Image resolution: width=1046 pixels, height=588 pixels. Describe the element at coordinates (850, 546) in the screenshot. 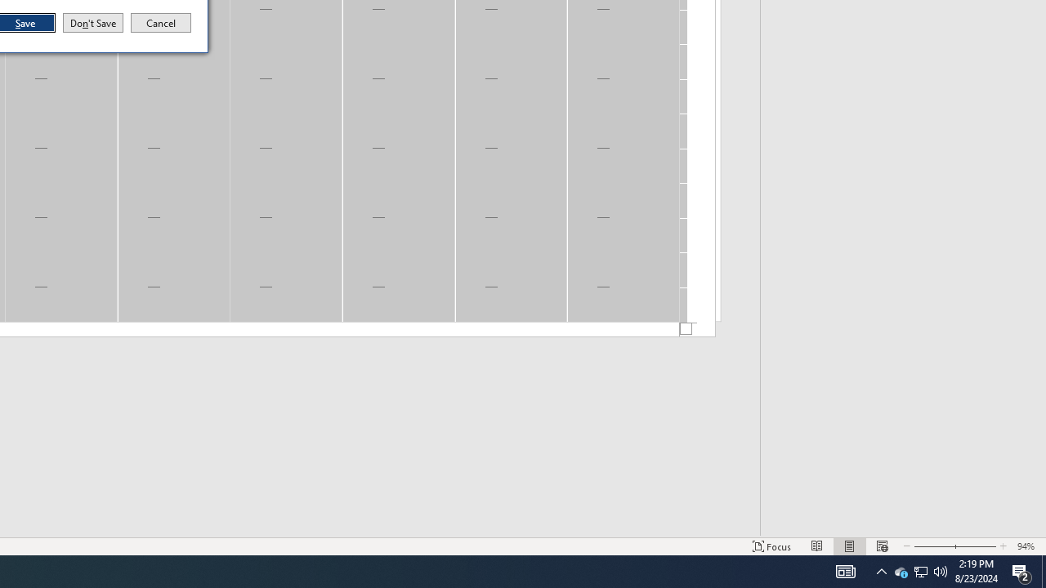

I see `Print Layout` at that location.